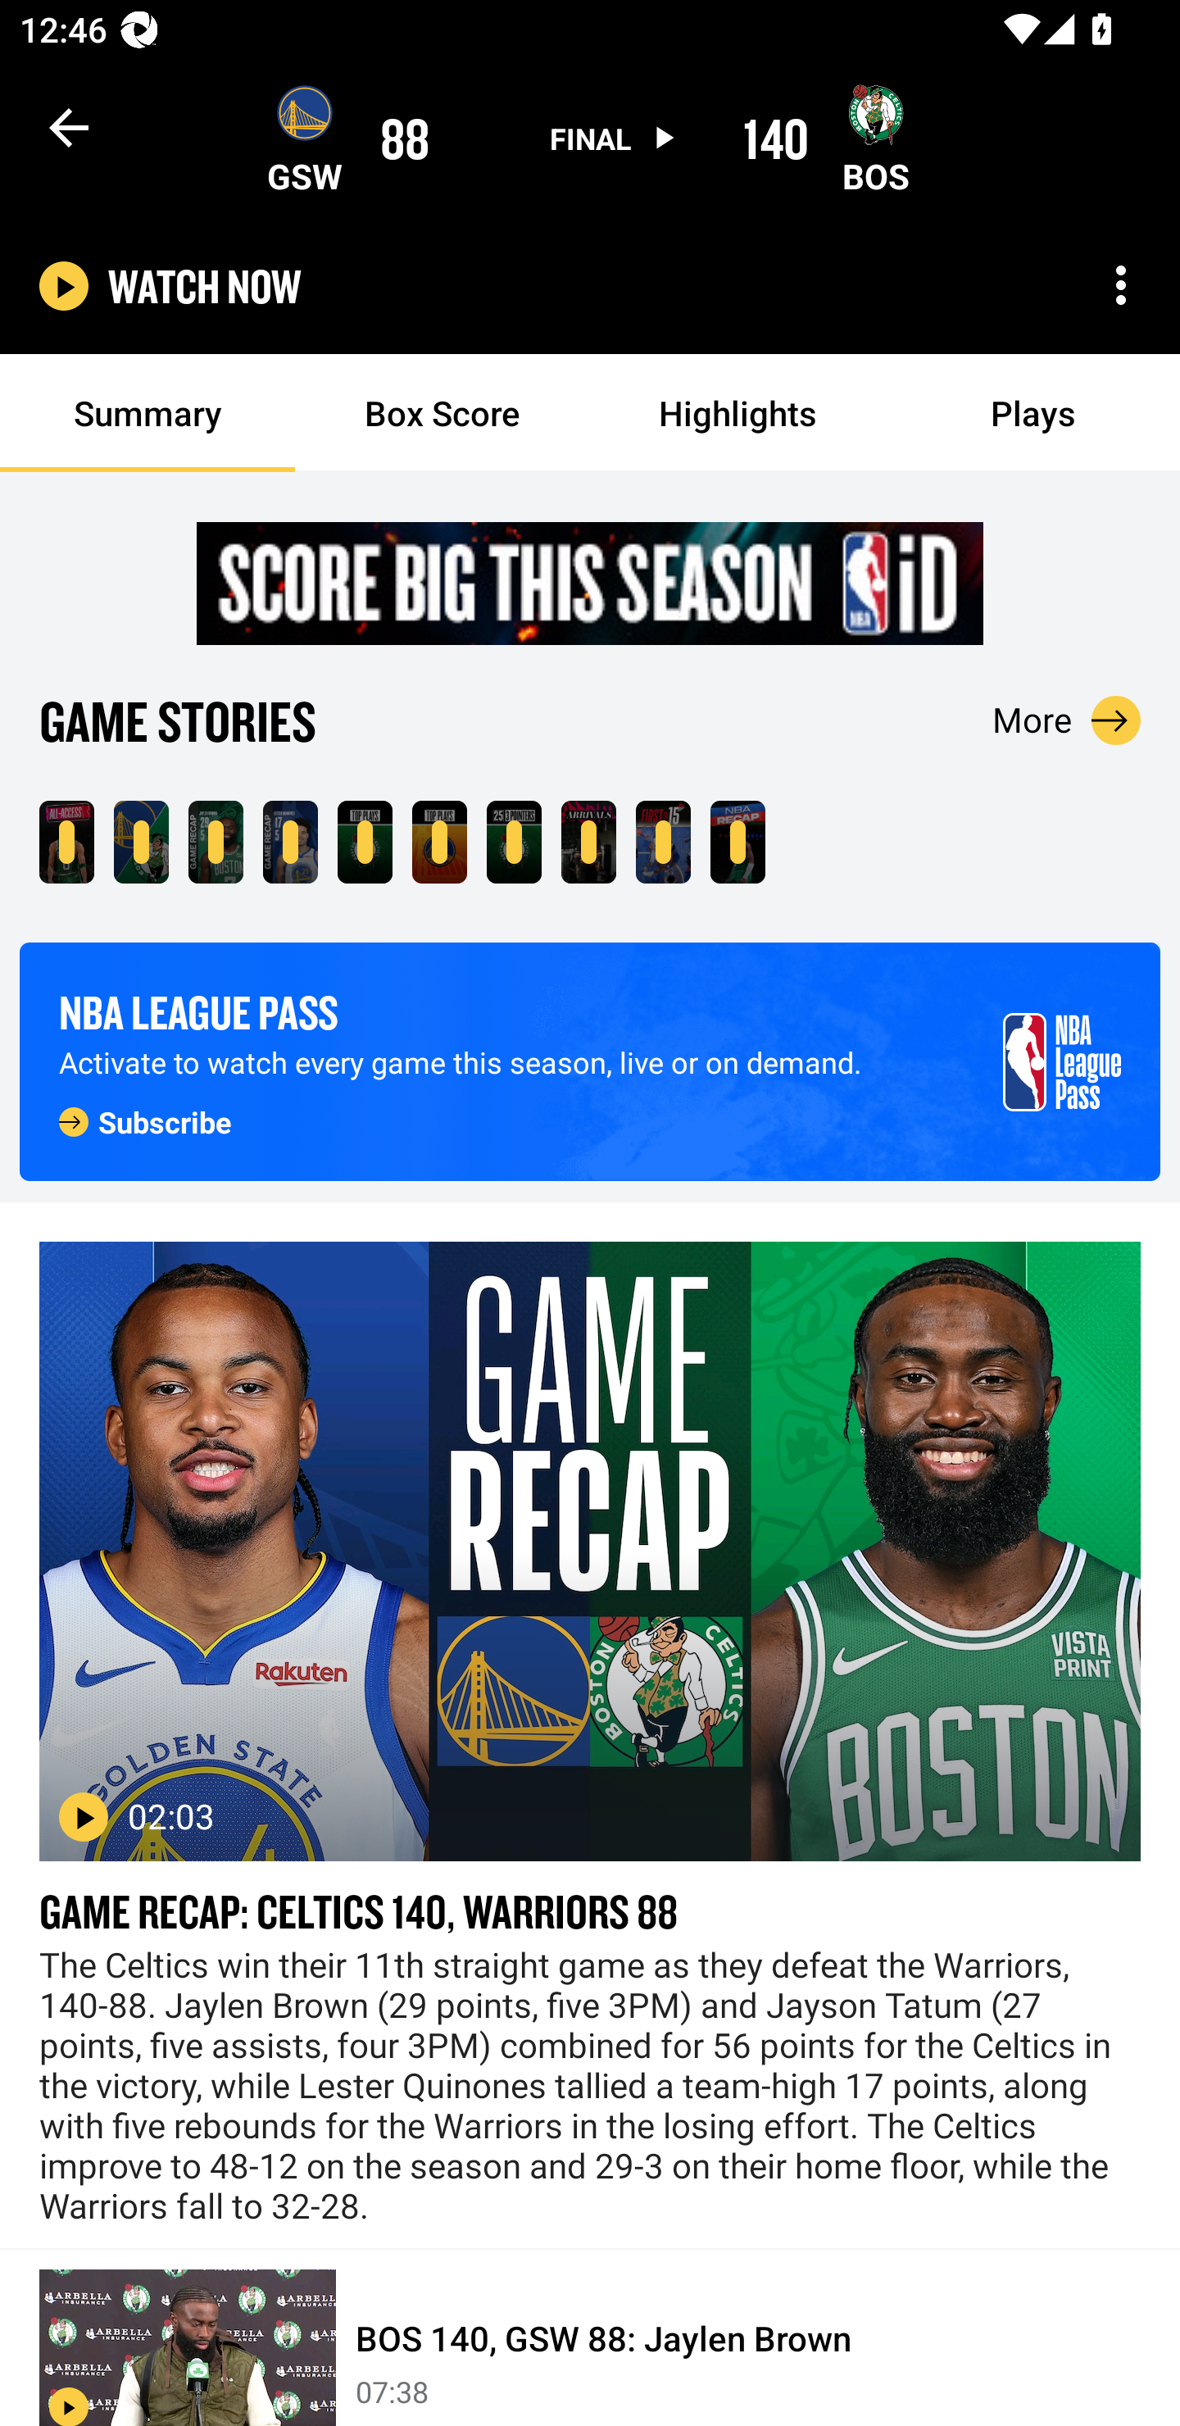 This screenshot has width=1180, height=2426. Describe the element at coordinates (588, 841) in the screenshot. I see `Steppin' Into Sunday 🔥 NEW` at that location.